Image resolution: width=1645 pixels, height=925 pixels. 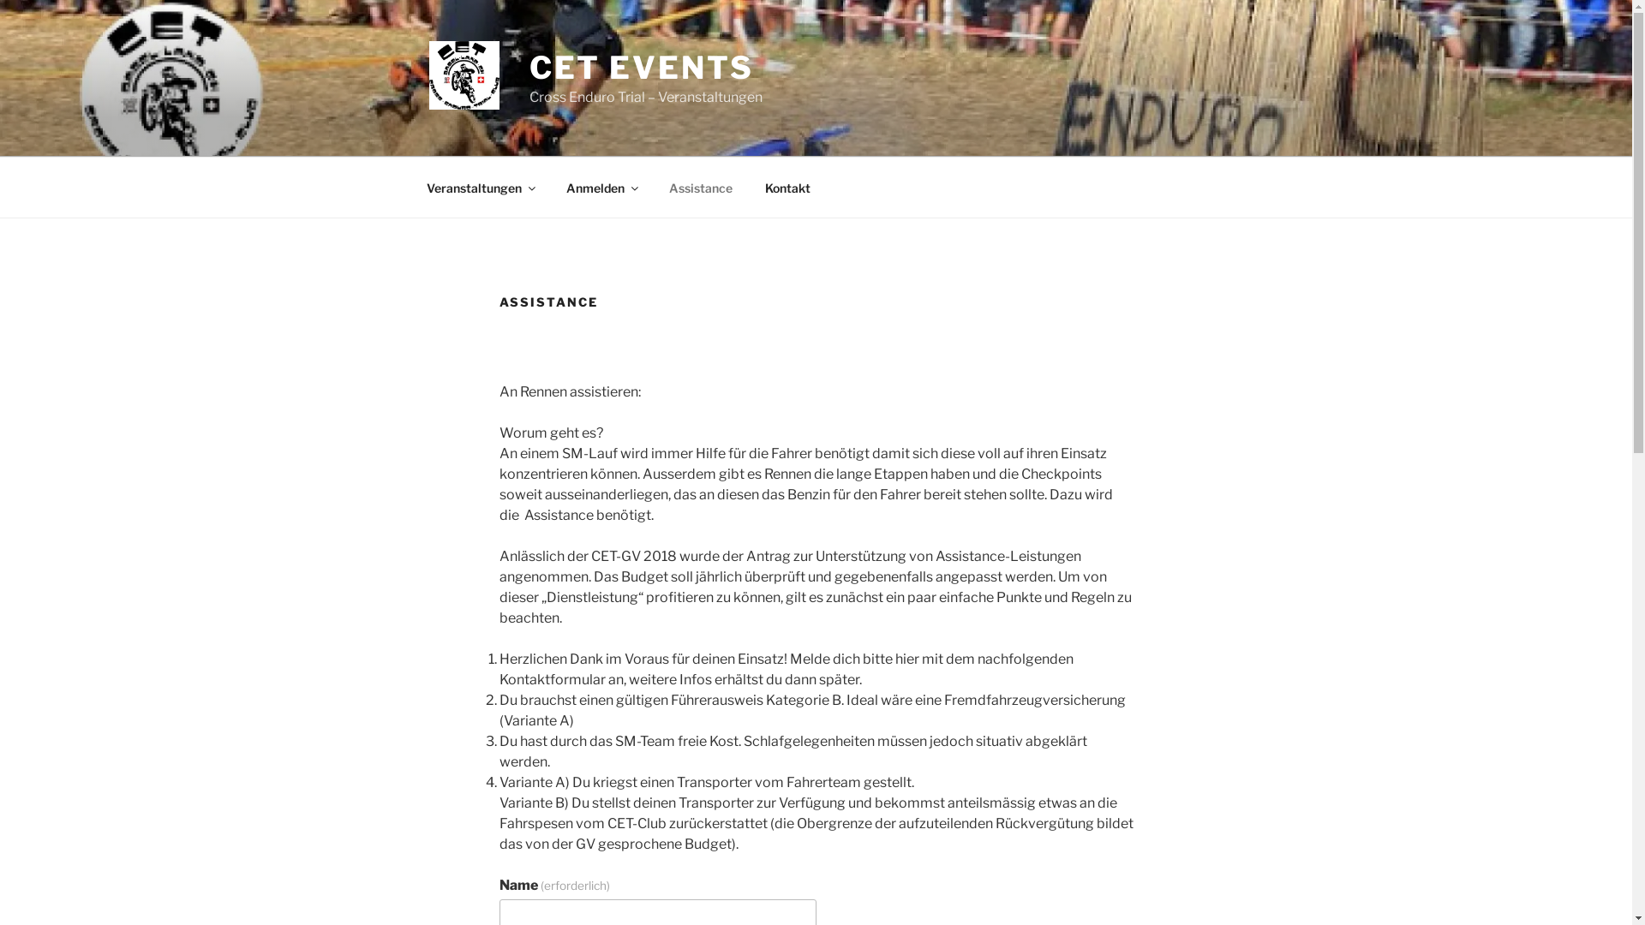 What do you see at coordinates (601, 187) in the screenshot?
I see `Anmelden` at bounding box center [601, 187].